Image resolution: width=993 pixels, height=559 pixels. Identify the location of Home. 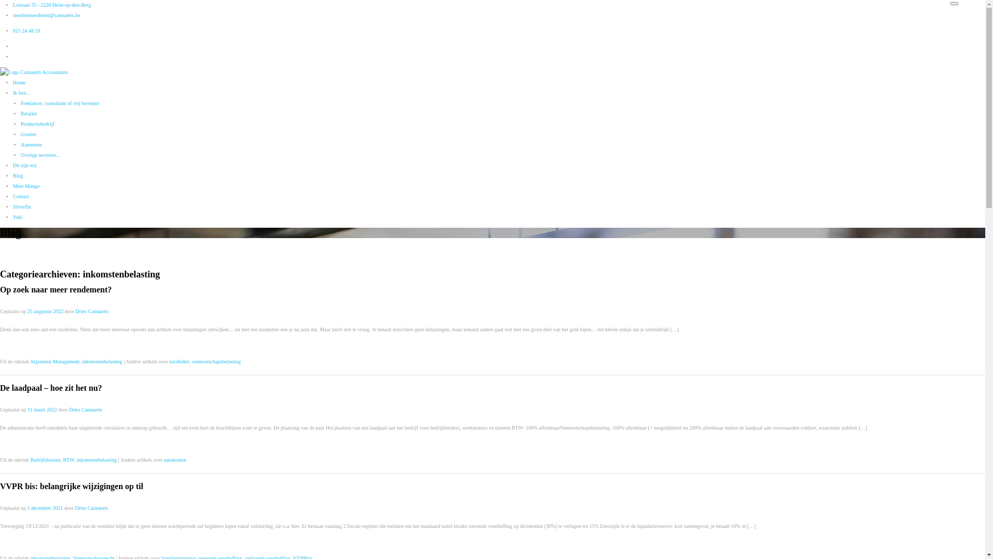
(19, 83).